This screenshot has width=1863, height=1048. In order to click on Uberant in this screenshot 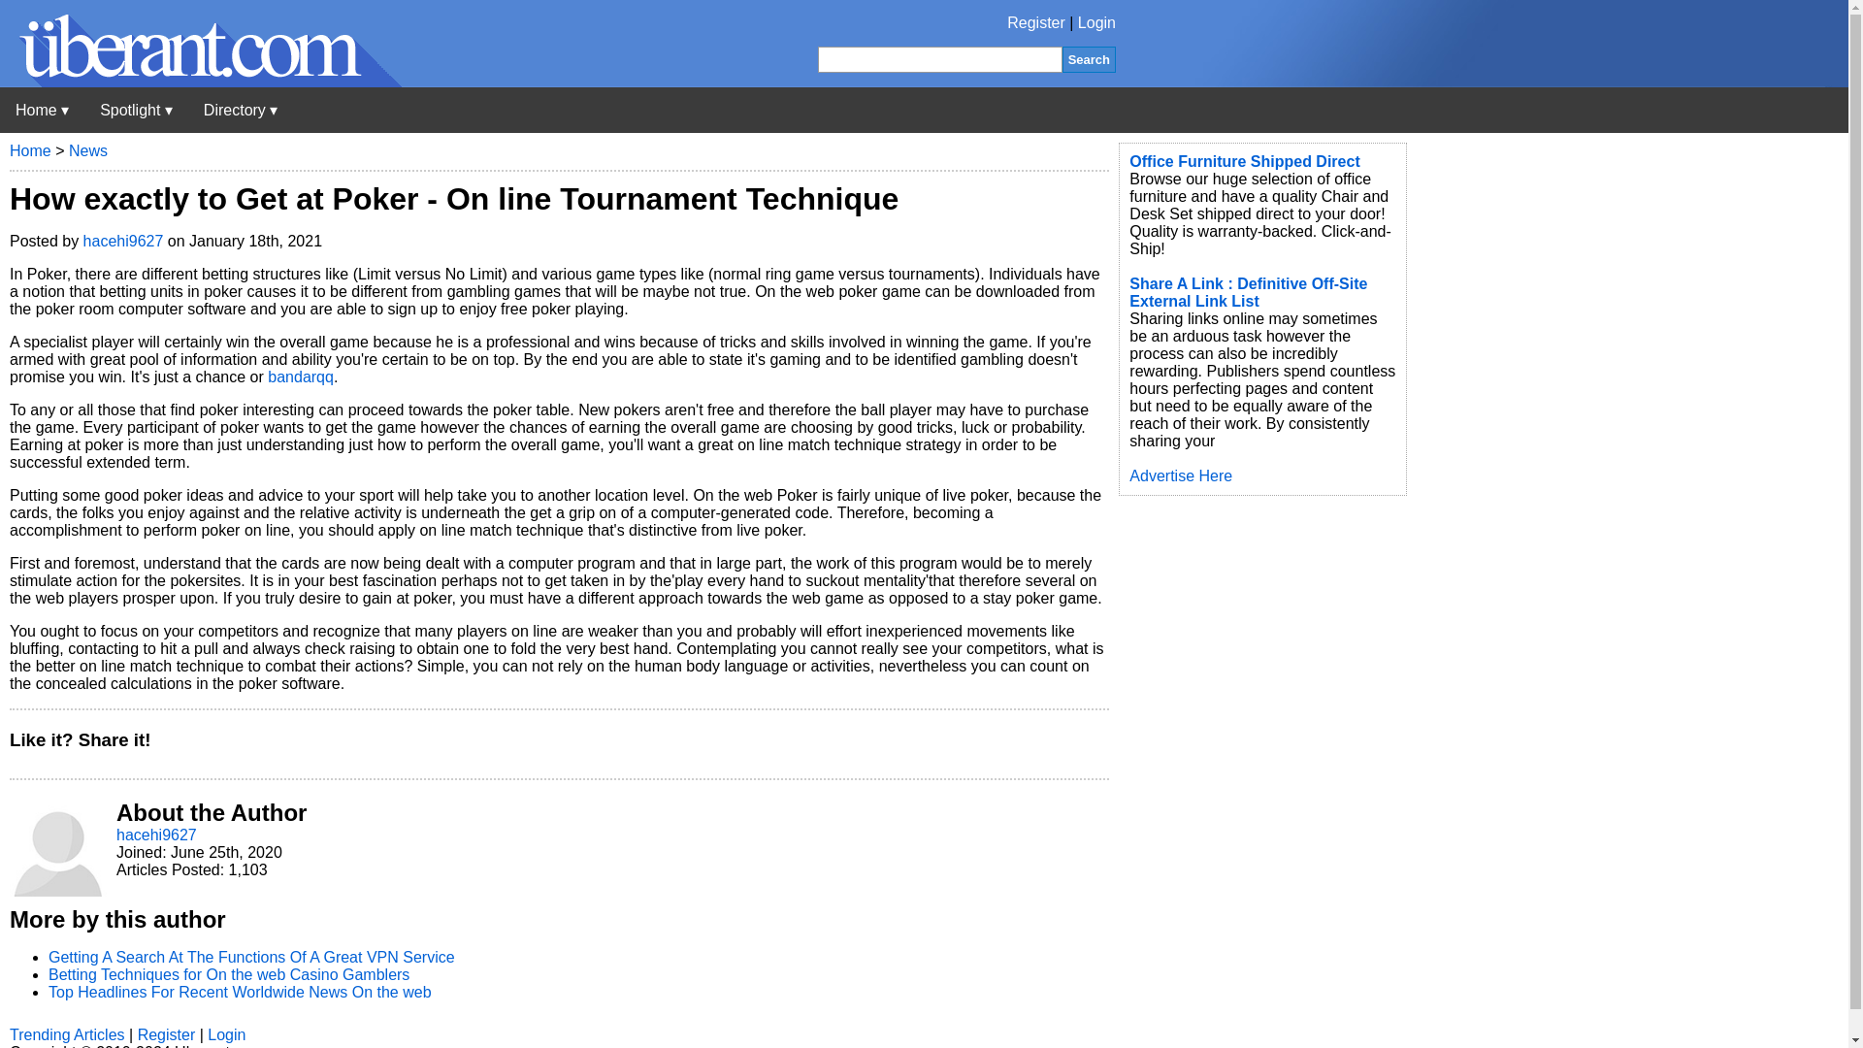, I will do `click(42, 110)`.